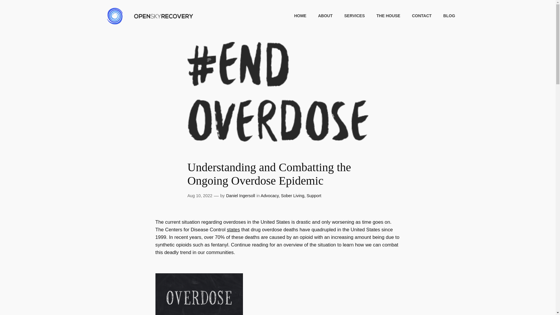  I want to click on ABOUT, so click(325, 16).